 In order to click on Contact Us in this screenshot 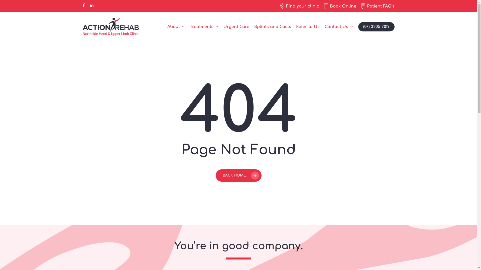, I will do `click(339, 27)`.